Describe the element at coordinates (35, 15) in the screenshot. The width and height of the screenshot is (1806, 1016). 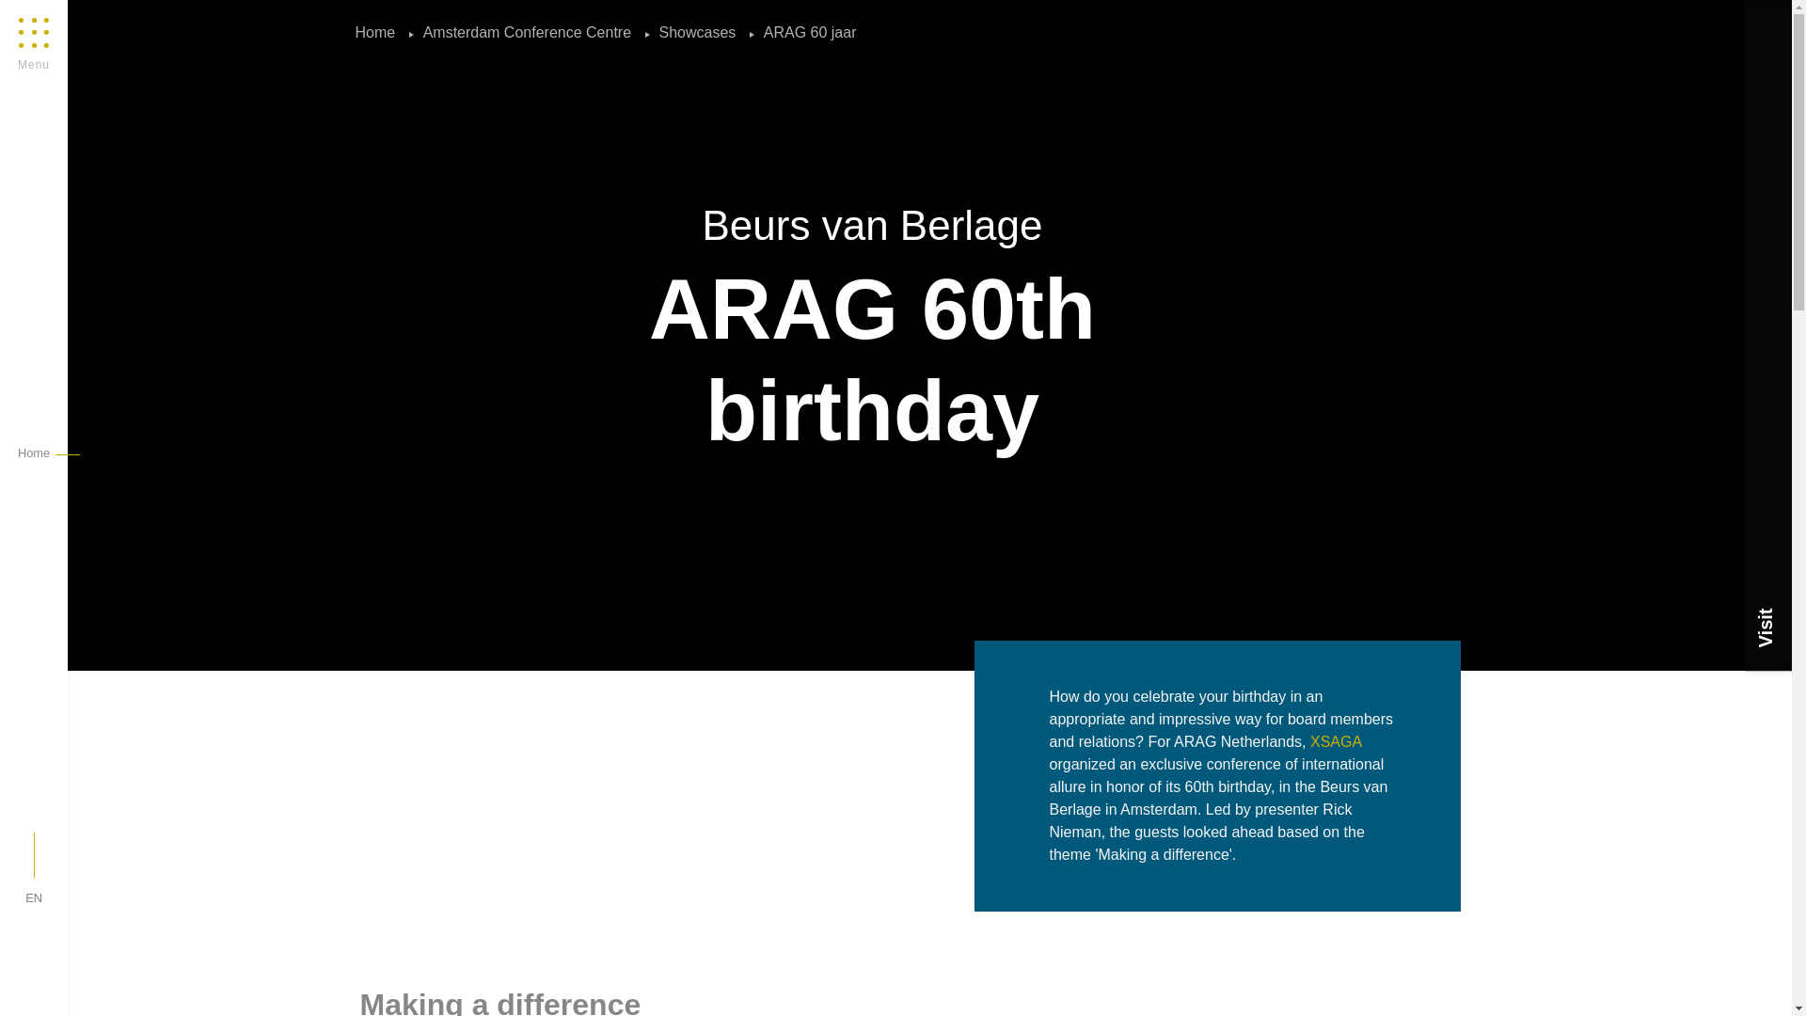
I see `Home` at that location.